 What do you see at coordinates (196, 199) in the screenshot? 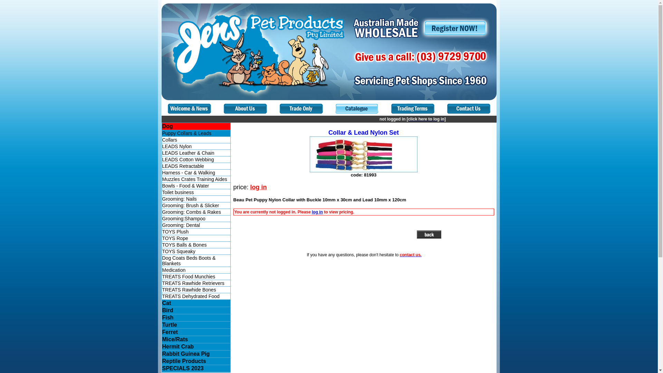
I see `Grooming: Nails` at bounding box center [196, 199].